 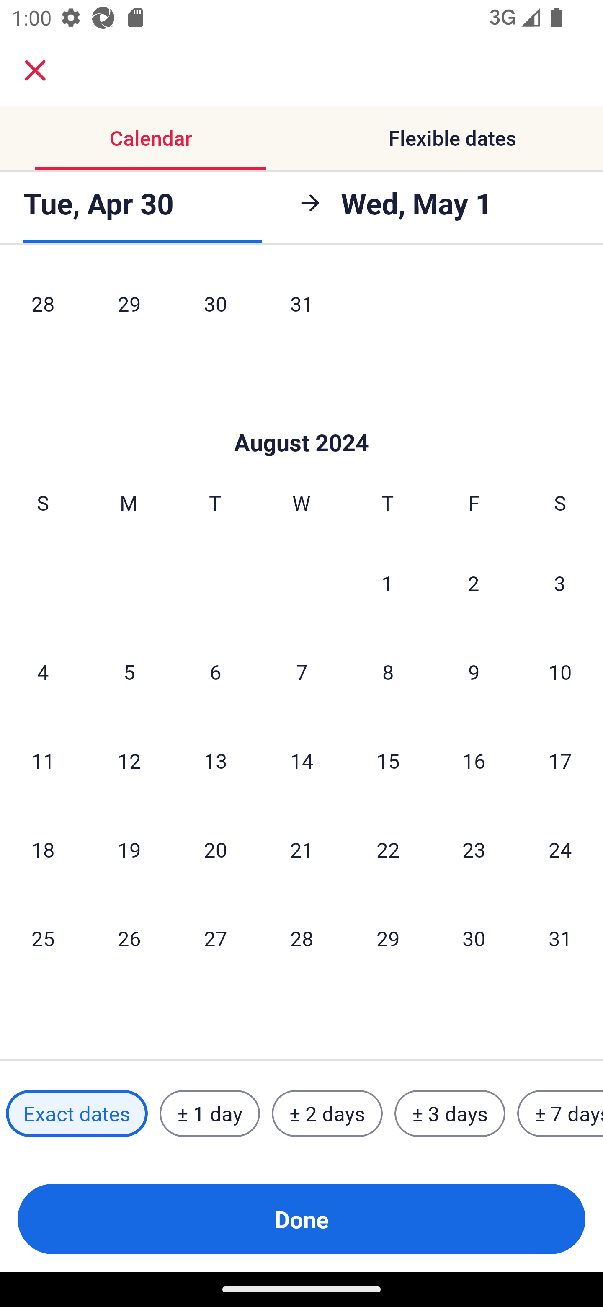 I want to click on 20 Tuesday, August 20, 2024, so click(x=215, y=850).